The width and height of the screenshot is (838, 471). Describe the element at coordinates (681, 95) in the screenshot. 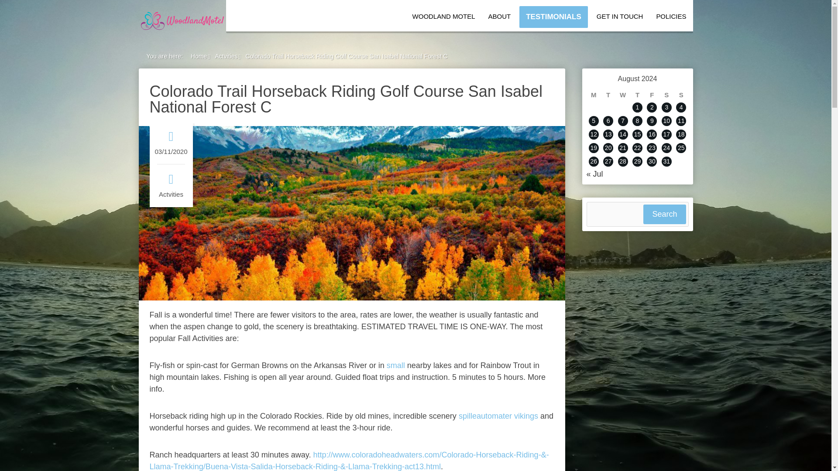

I see `Sunday` at that location.